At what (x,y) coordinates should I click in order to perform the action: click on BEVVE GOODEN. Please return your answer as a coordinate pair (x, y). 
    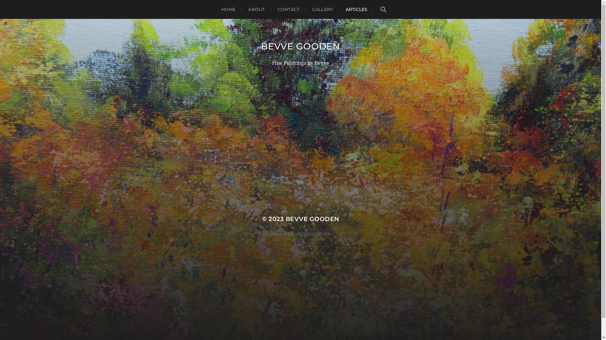
    Looking at the image, I should click on (300, 46).